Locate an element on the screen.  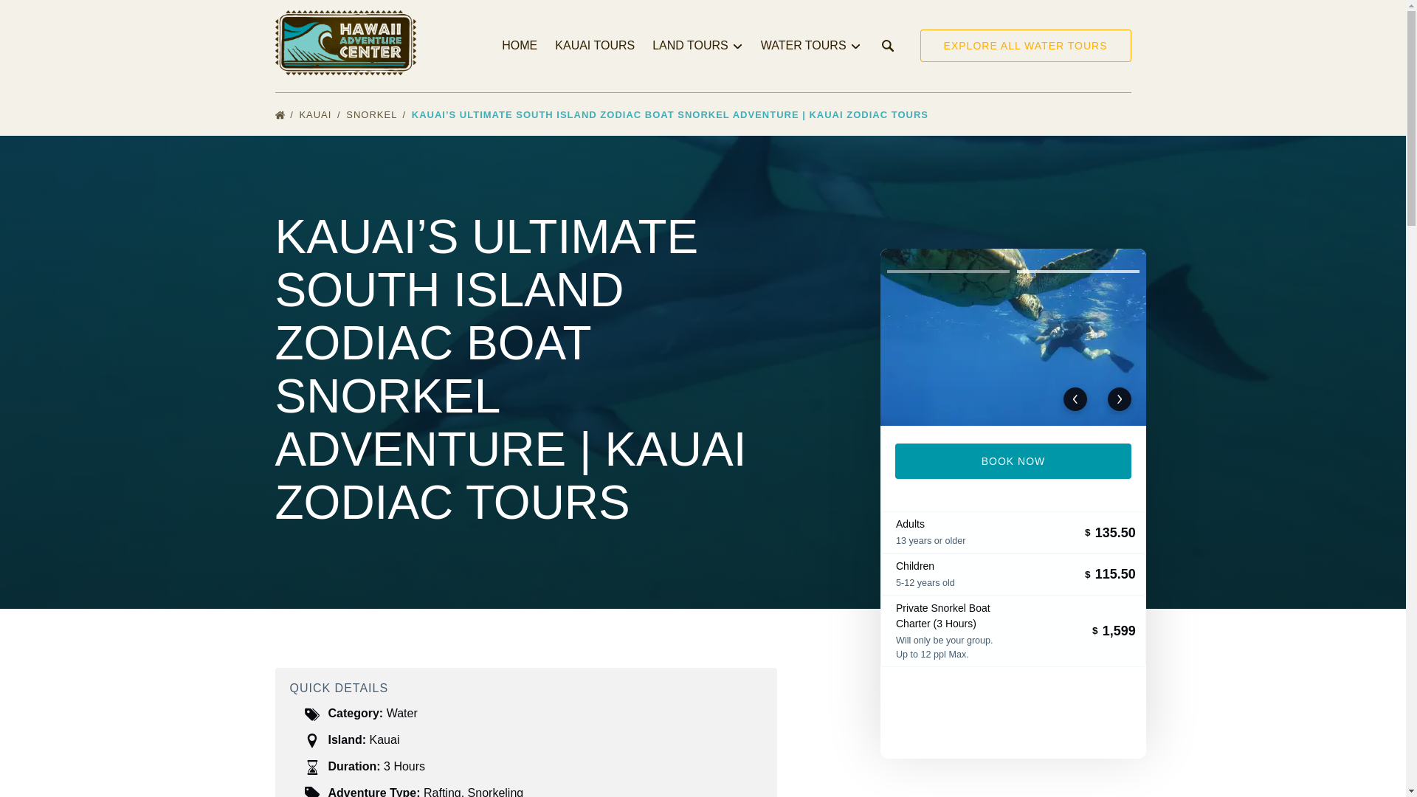
Tags is located at coordinates (311, 714).